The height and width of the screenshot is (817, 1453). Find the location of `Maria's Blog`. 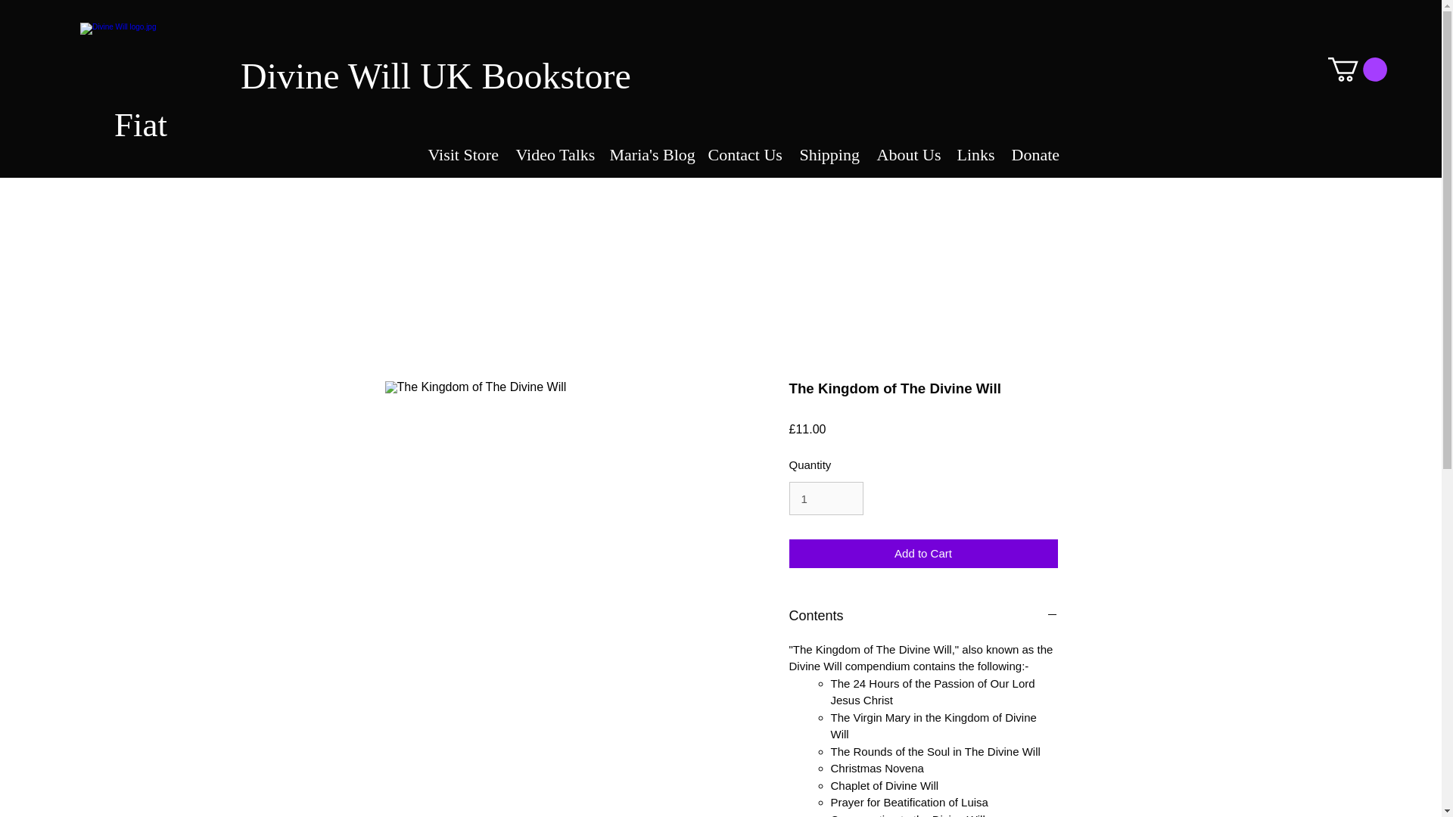

Maria's Blog is located at coordinates (648, 148).